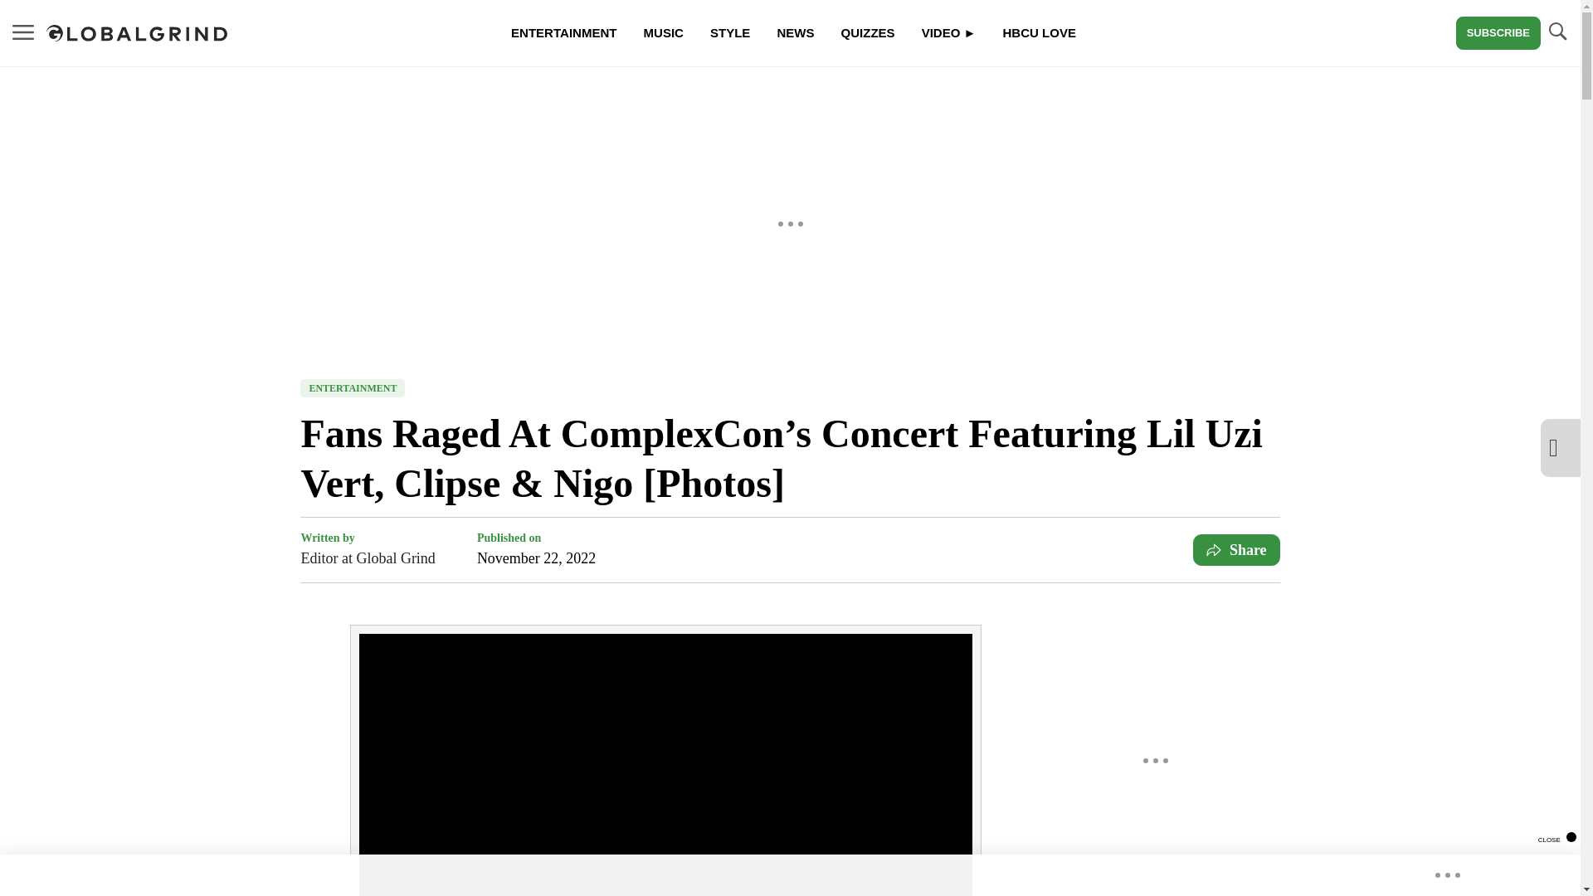  What do you see at coordinates (867, 33) in the screenshot?
I see `QUIZZES` at bounding box center [867, 33].